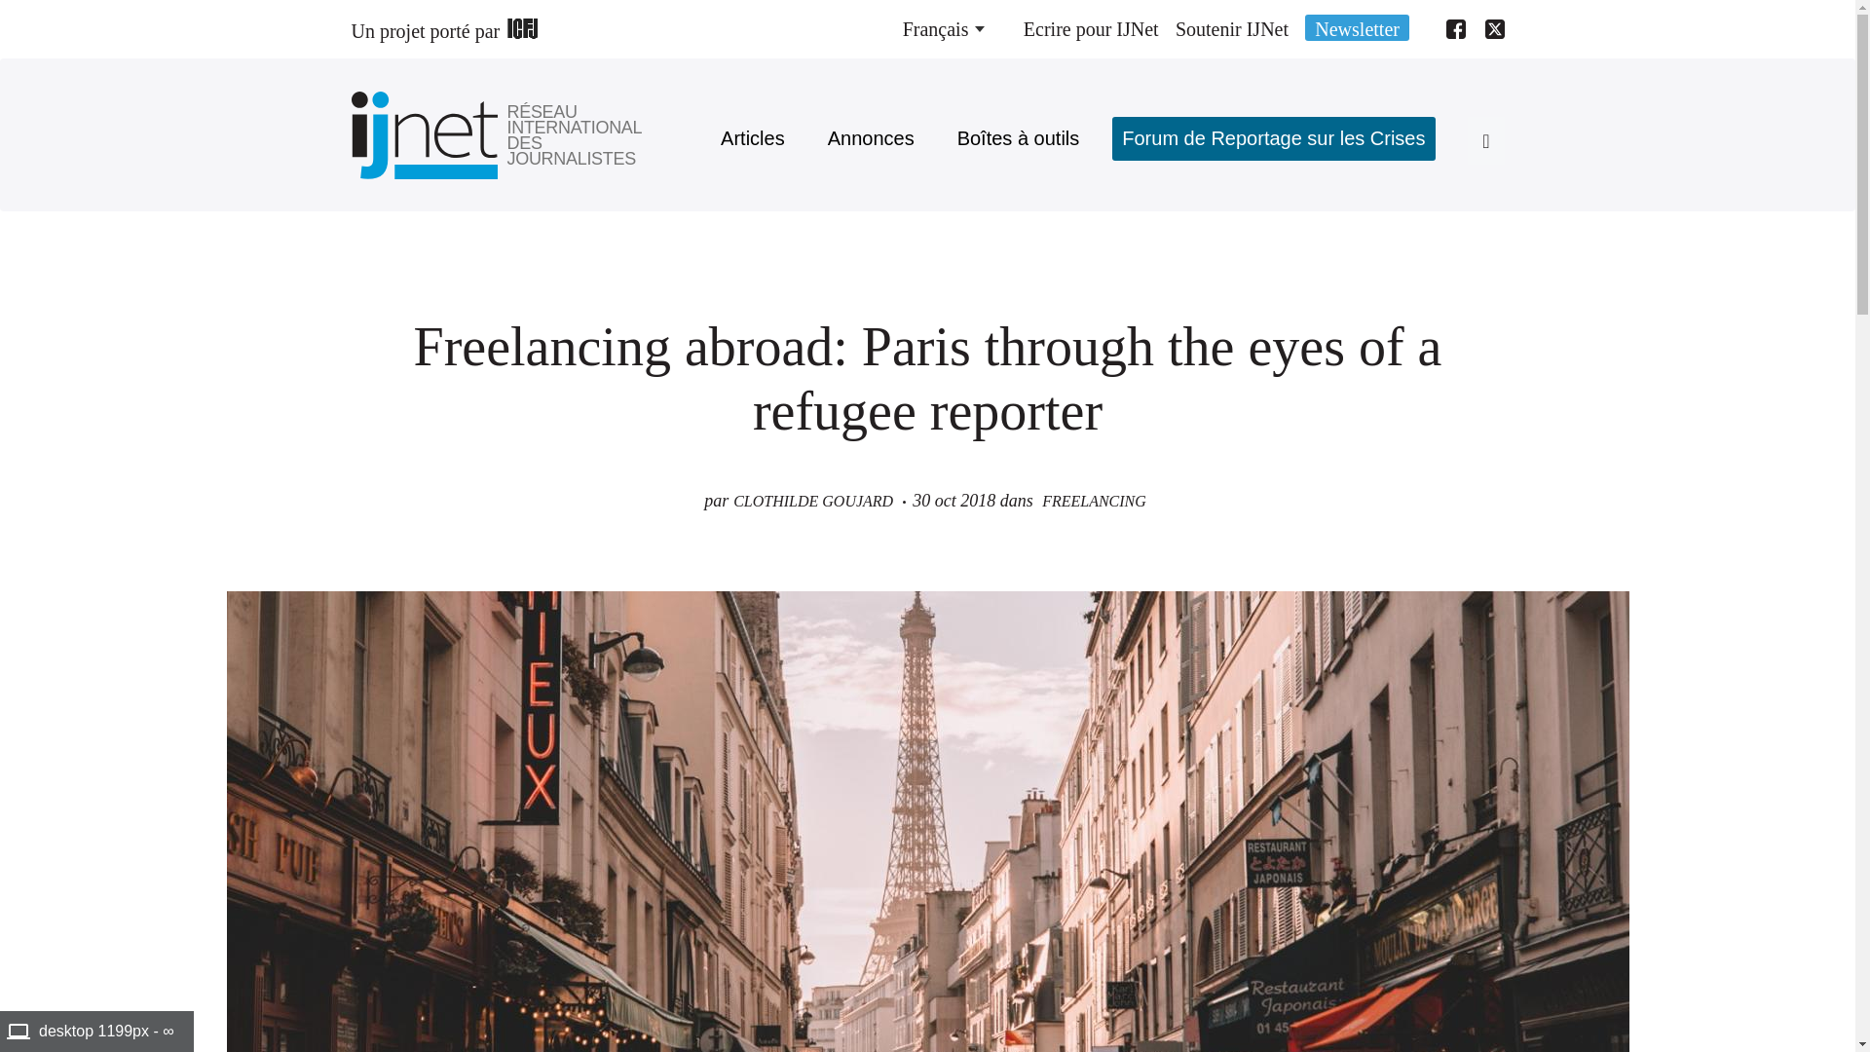  What do you see at coordinates (752, 138) in the screenshot?
I see `Articles` at bounding box center [752, 138].